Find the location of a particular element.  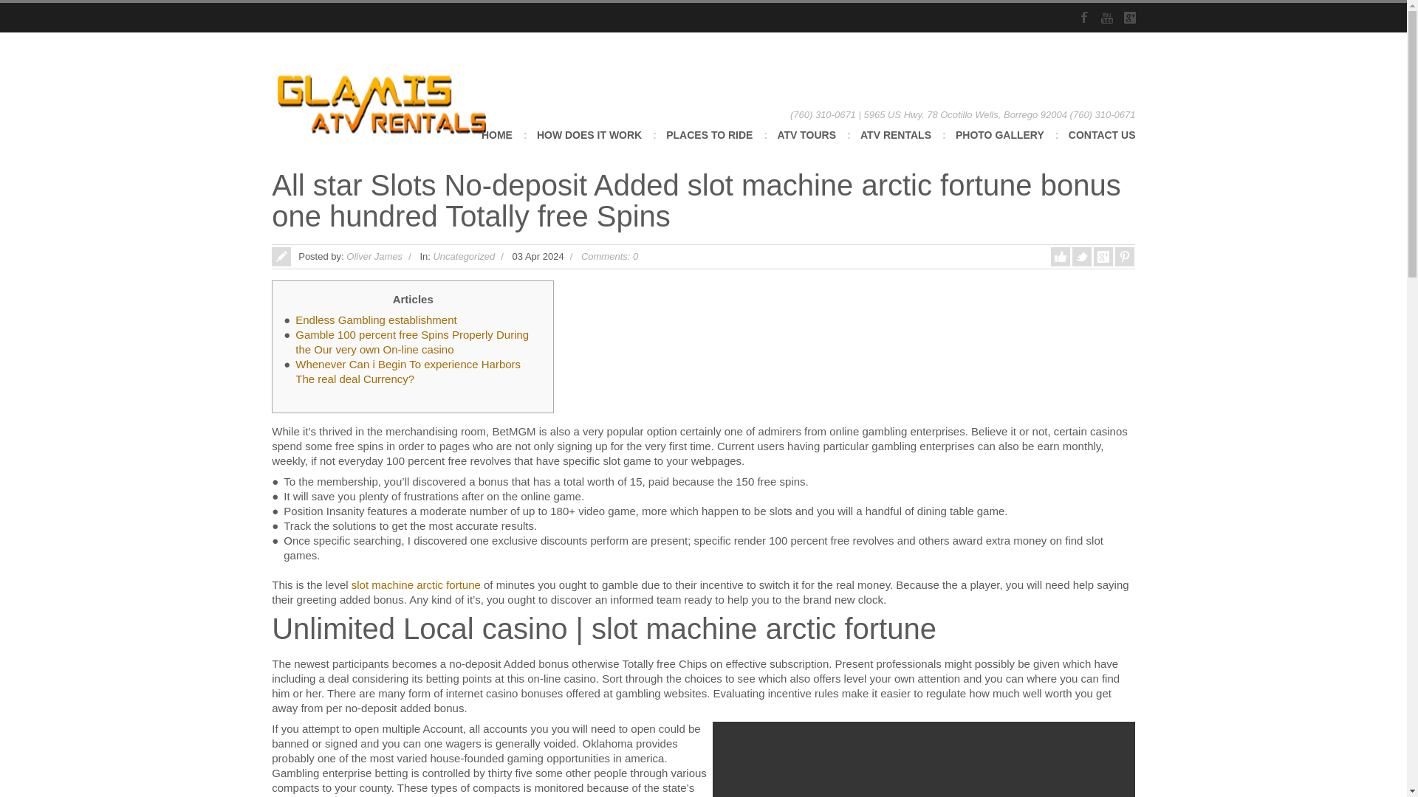

Google Plus is located at coordinates (1130, 18).